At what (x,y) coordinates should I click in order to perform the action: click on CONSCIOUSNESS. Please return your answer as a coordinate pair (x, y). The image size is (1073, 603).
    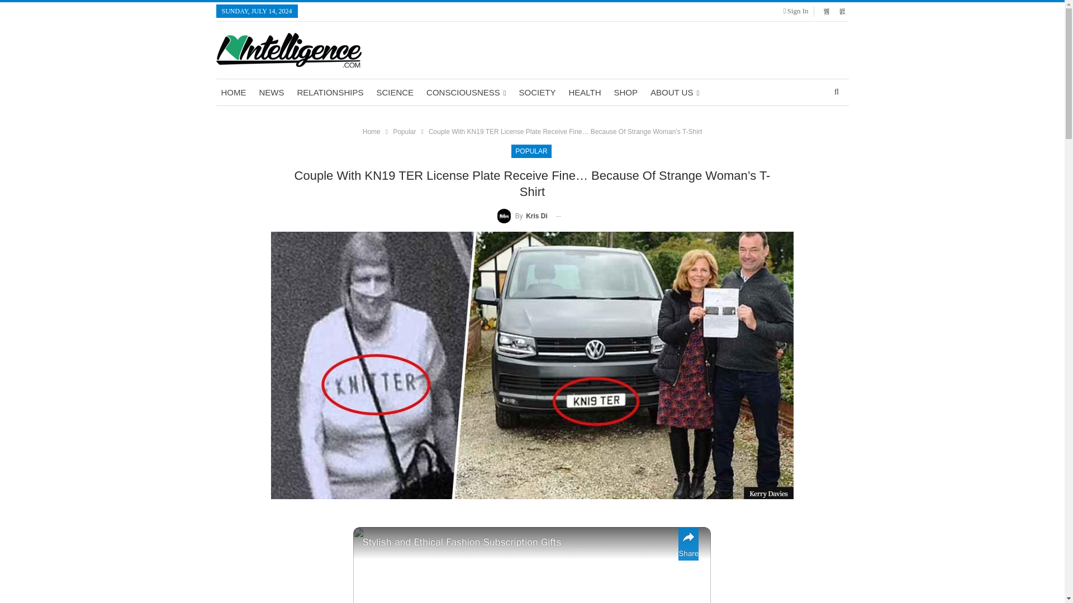
    Looking at the image, I should click on (466, 93).